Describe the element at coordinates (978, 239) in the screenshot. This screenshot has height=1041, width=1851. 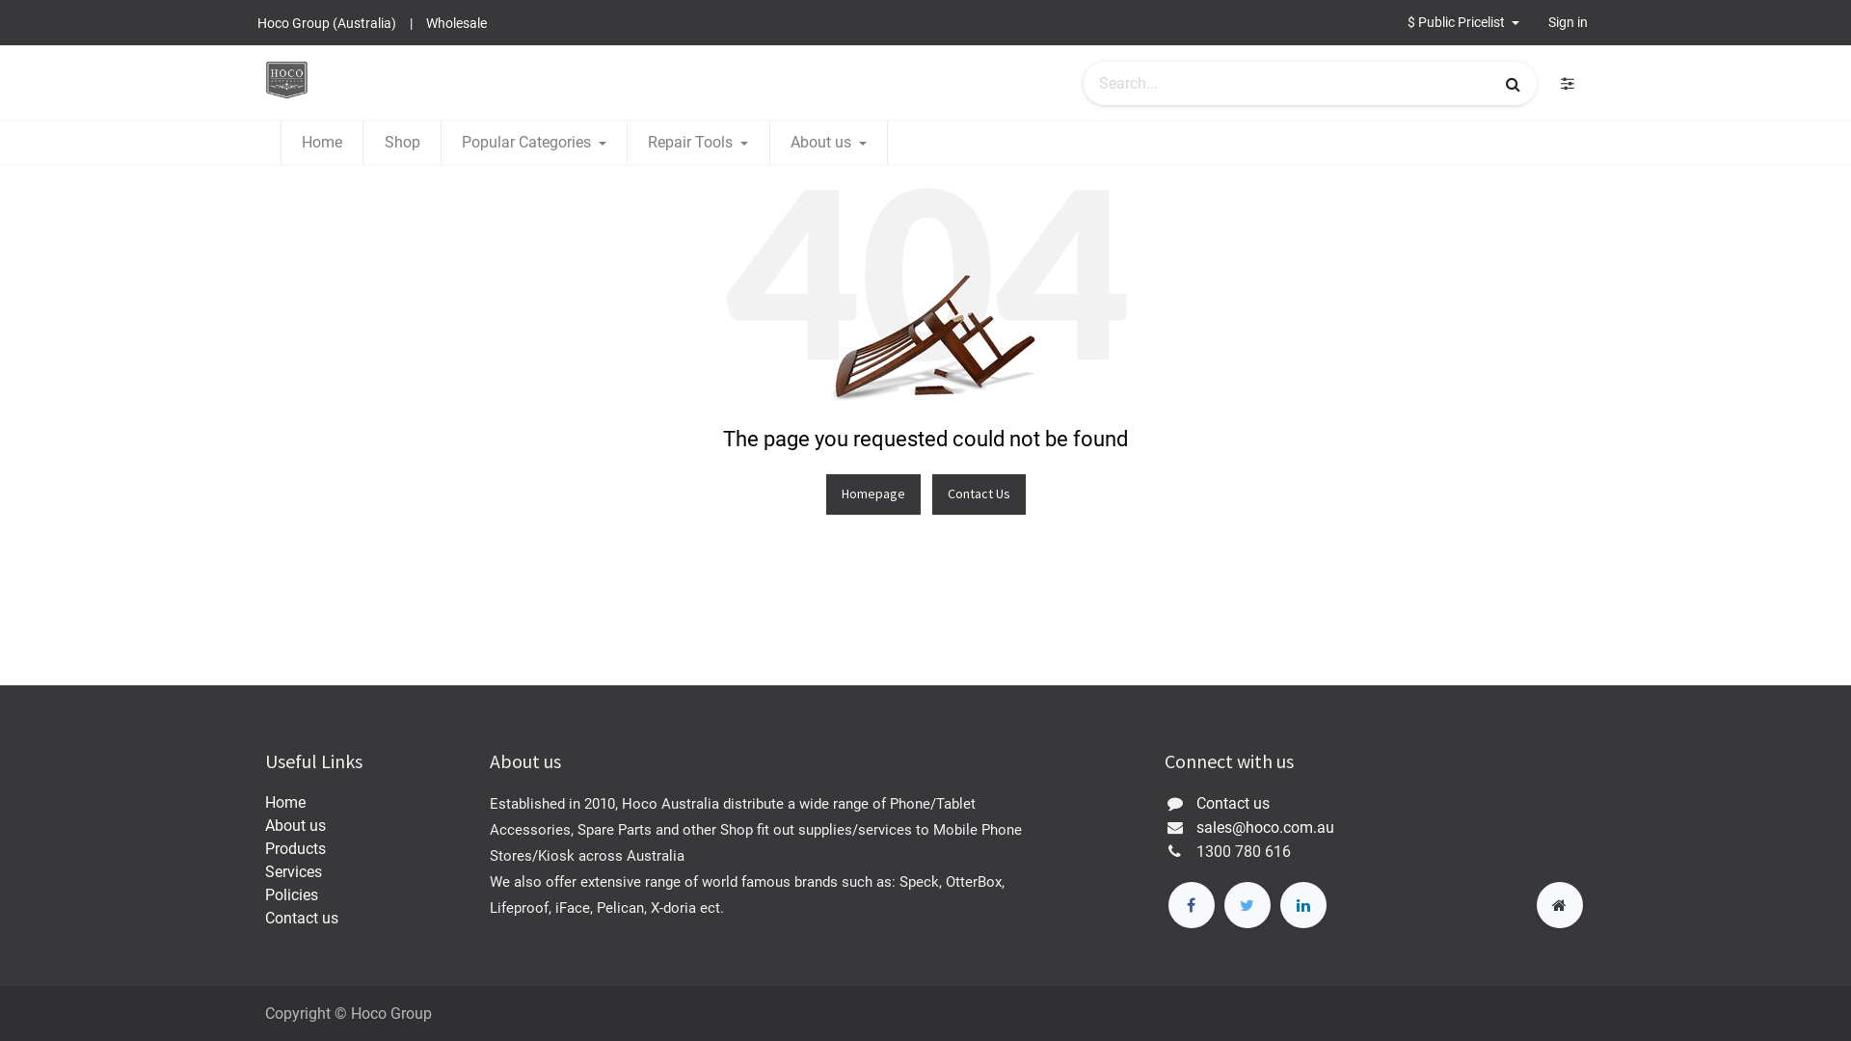
I see `Contact Us` at that location.